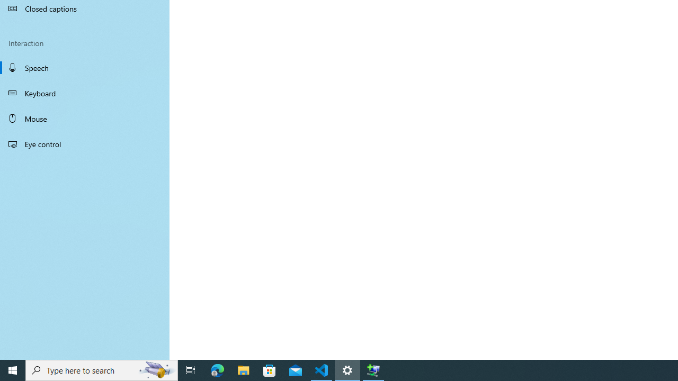 The width and height of the screenshot is (678, 381). I want to click on Eye control, so click(85, 143).